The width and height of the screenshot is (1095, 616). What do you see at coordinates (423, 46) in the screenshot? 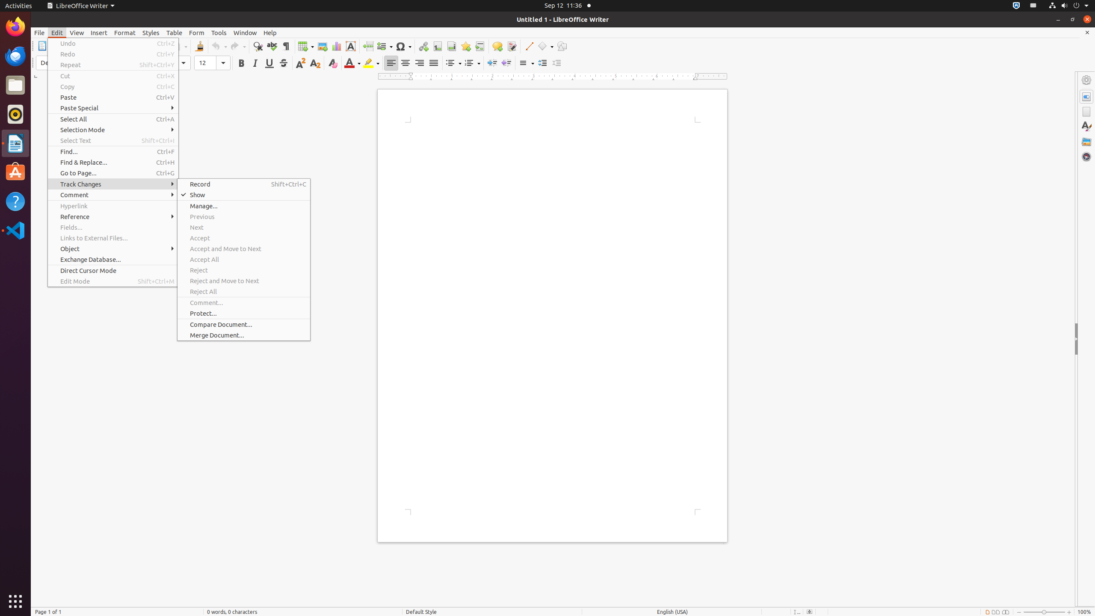
I see `Hyperlink` at bounding box center [423, 46].